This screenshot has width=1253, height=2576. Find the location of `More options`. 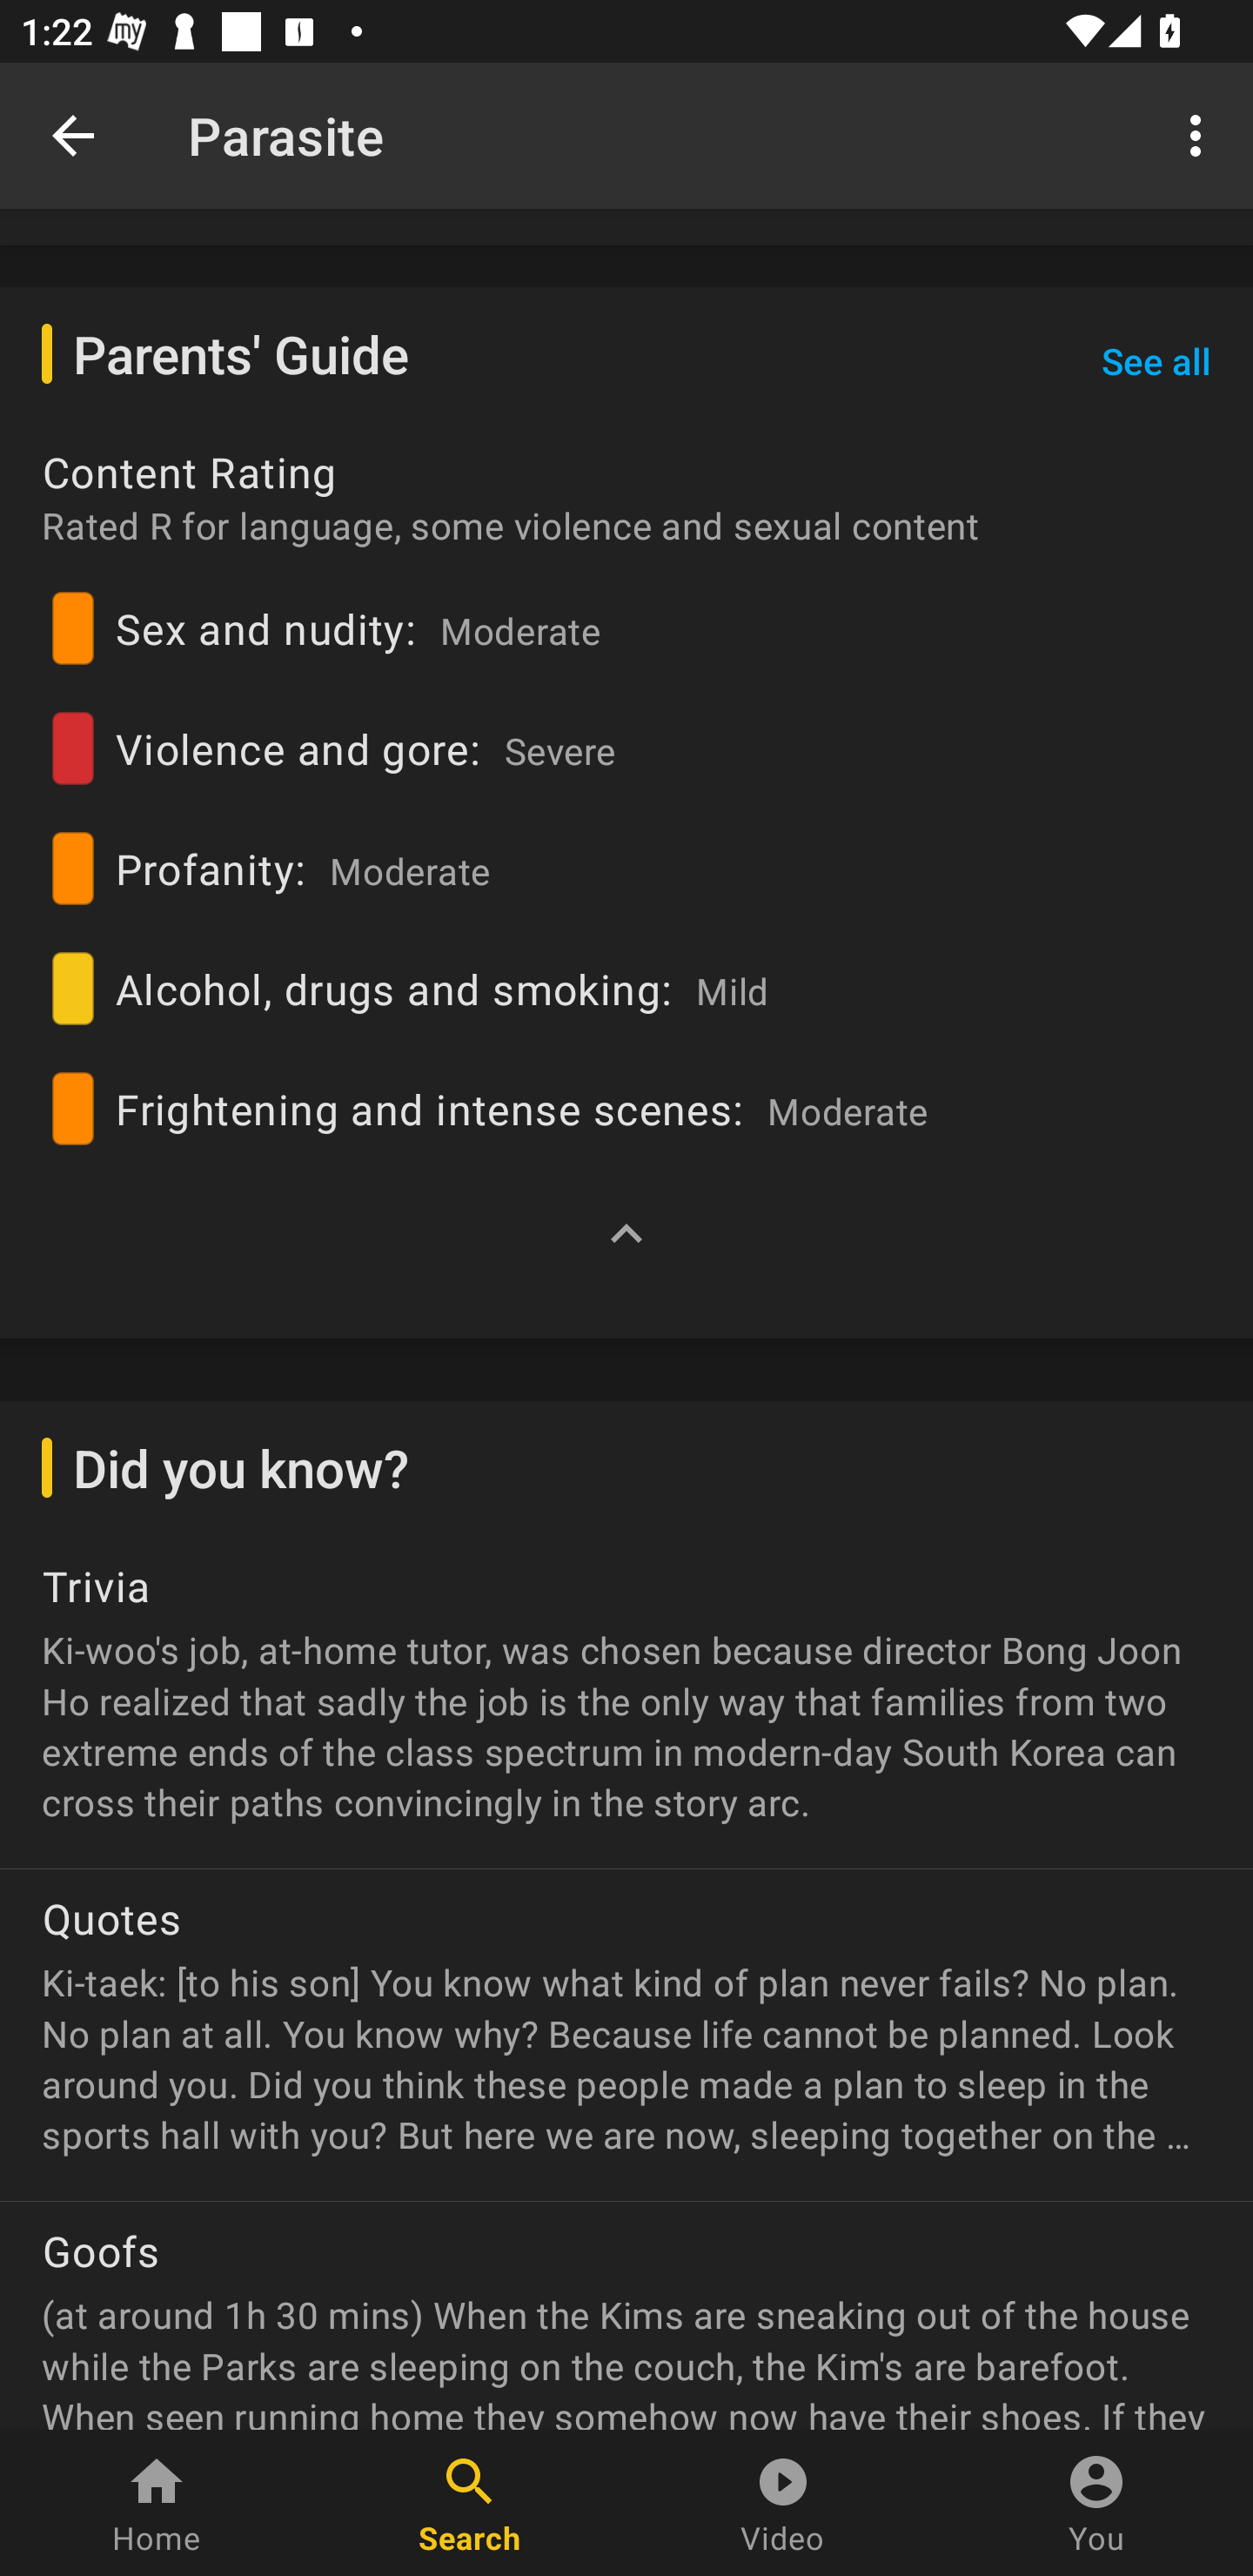

More options is located at coordinates (1201, 134).